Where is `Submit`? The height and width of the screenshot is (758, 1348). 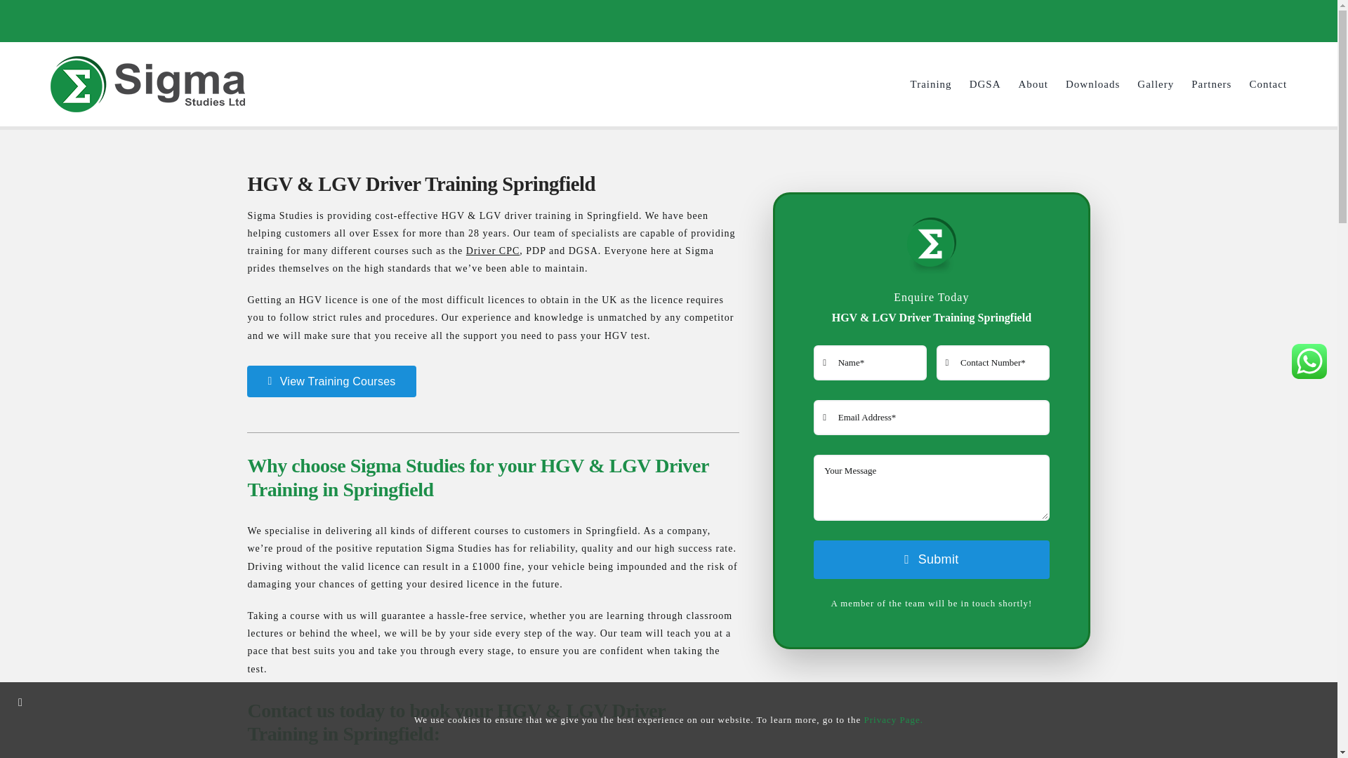
Submit is located at coordinates (931, 560).